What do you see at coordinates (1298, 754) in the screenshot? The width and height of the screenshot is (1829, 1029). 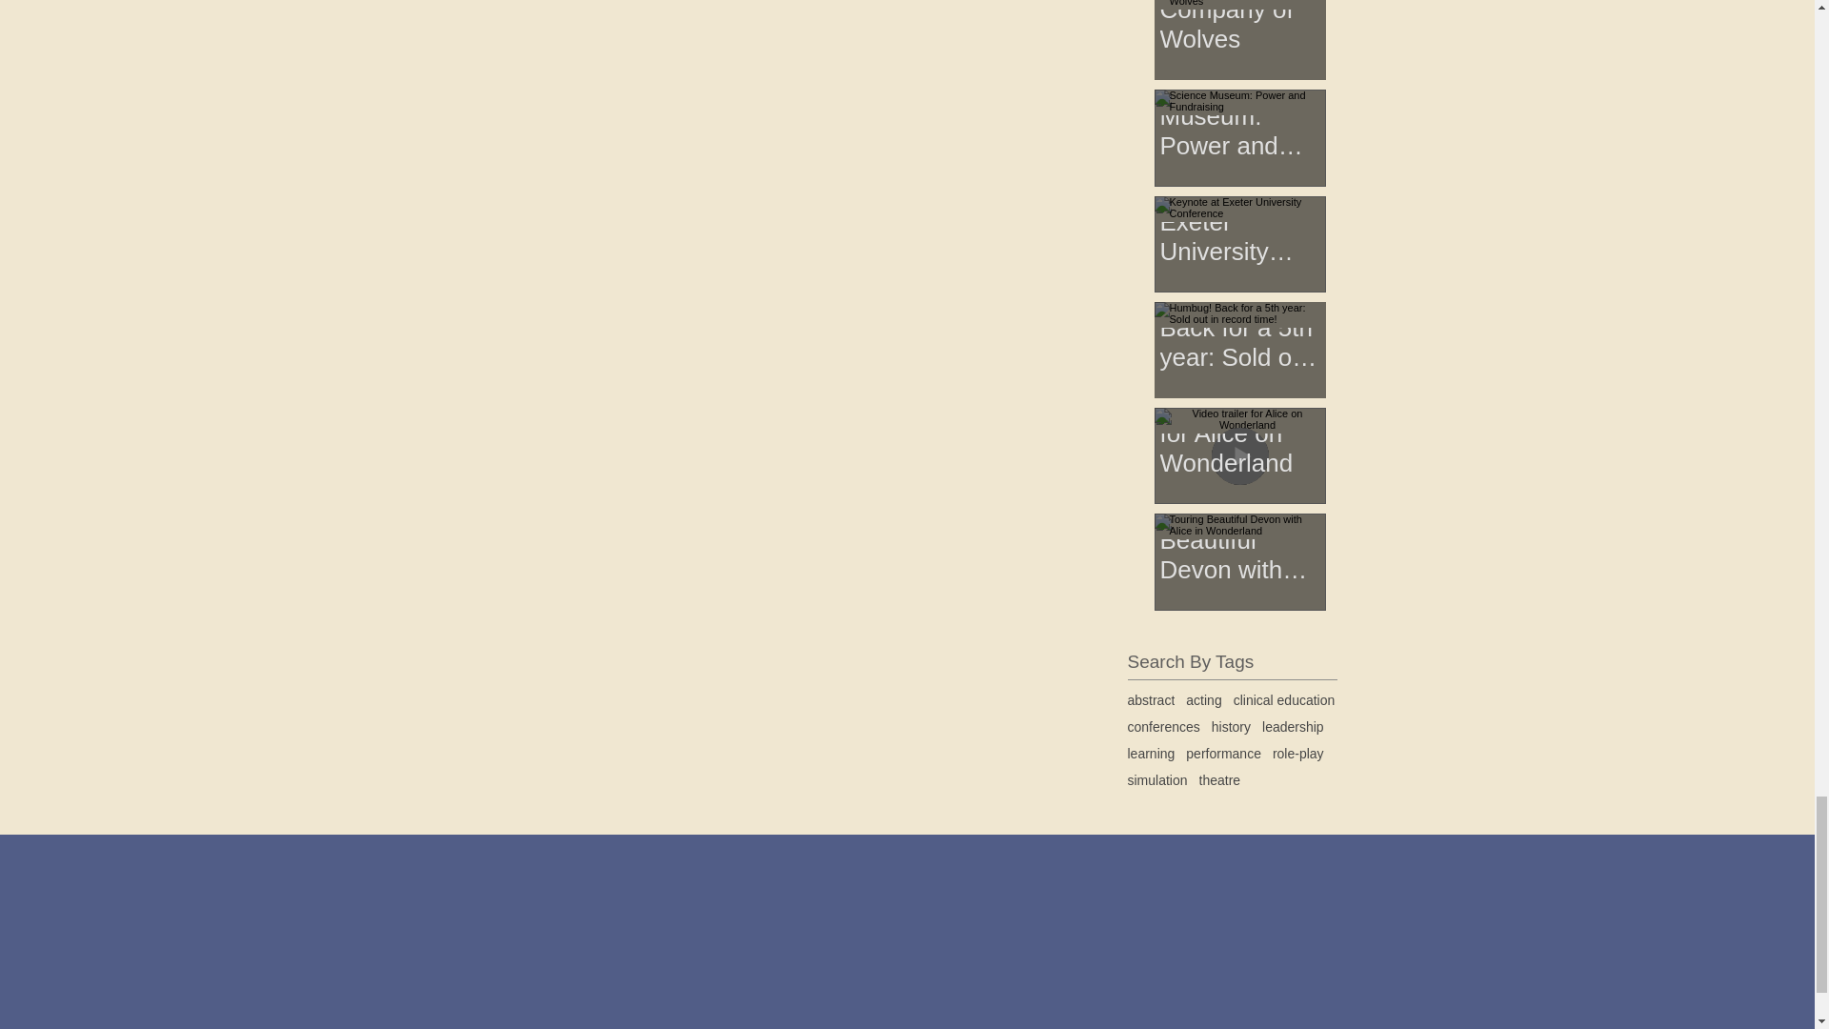 I see `role-play` at bounding box center [1298, 754].